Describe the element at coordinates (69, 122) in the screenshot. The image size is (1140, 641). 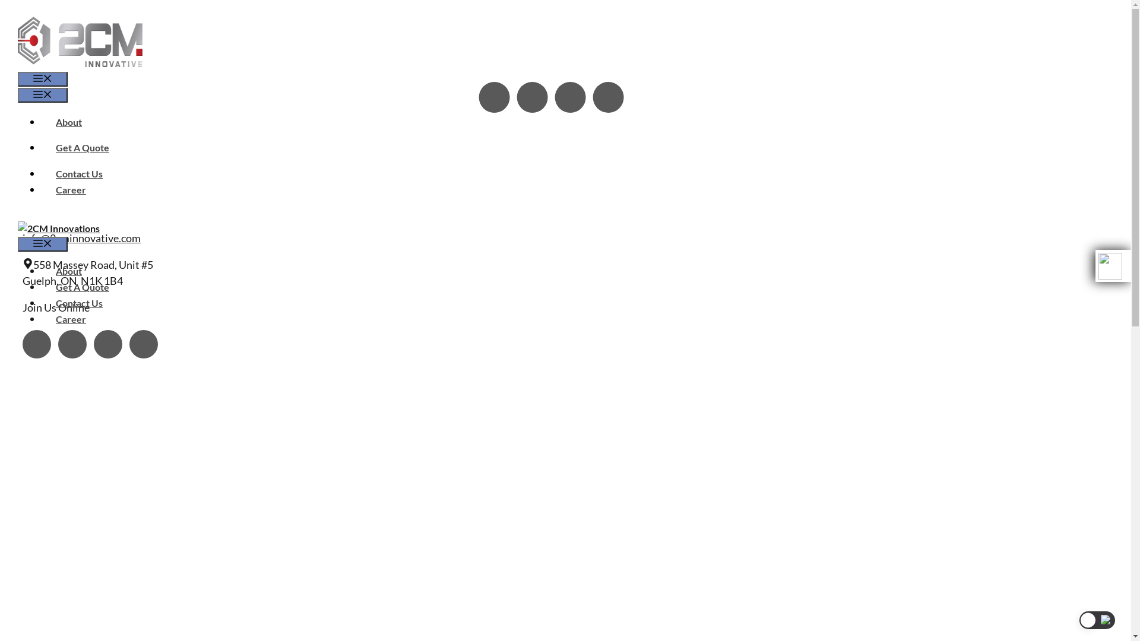
I see `About` at that location.